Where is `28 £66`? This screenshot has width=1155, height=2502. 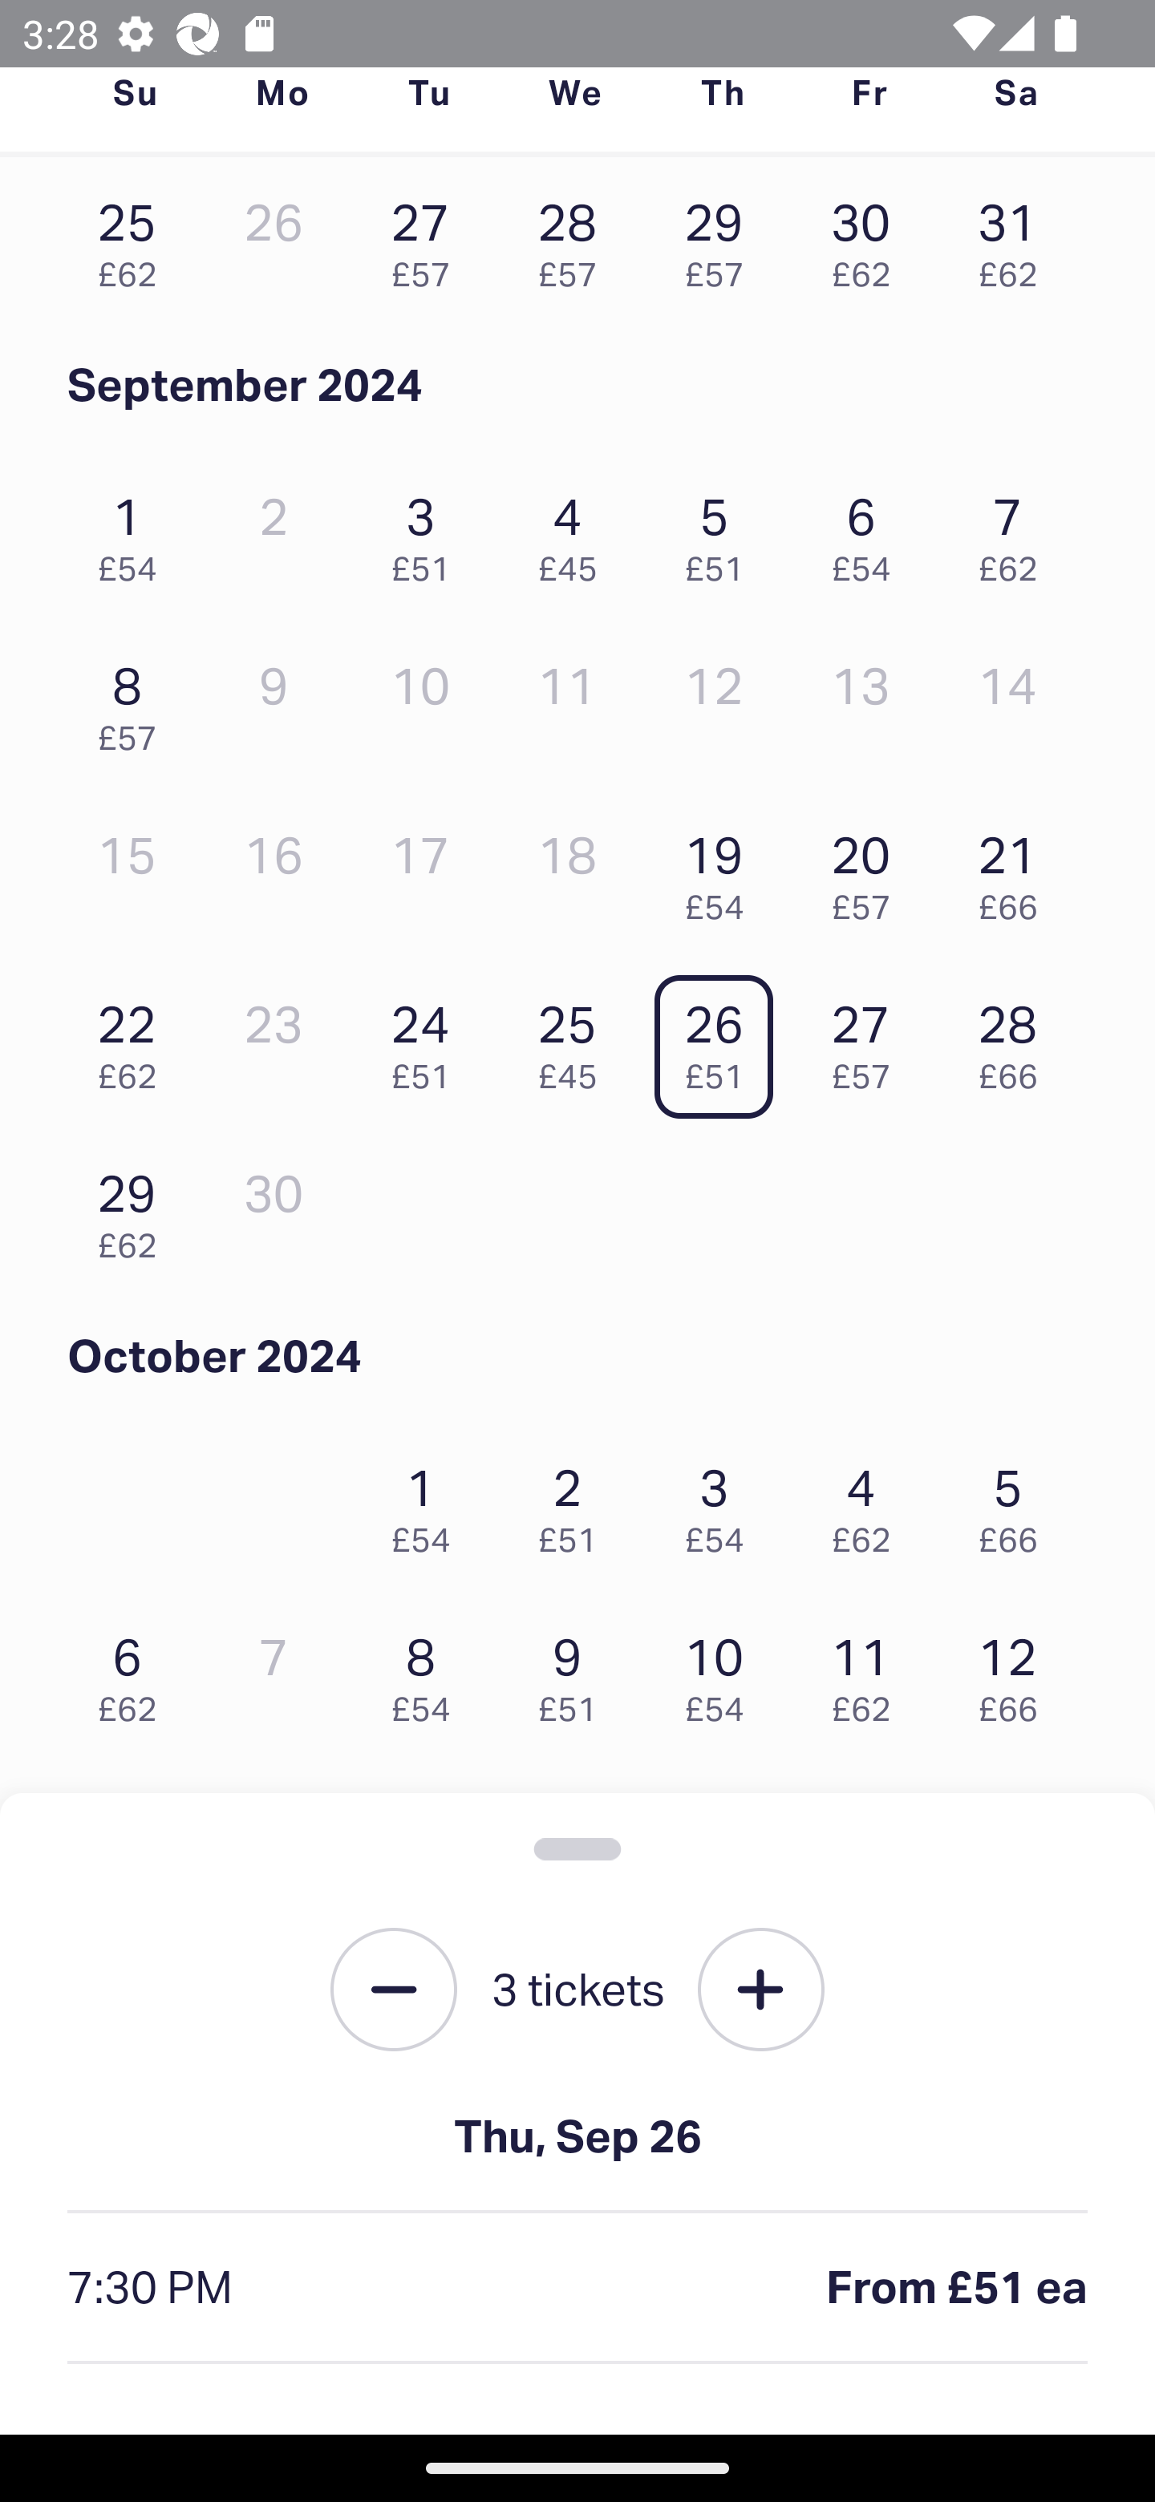 28 £66 is located at coordinates (1015, 1039).